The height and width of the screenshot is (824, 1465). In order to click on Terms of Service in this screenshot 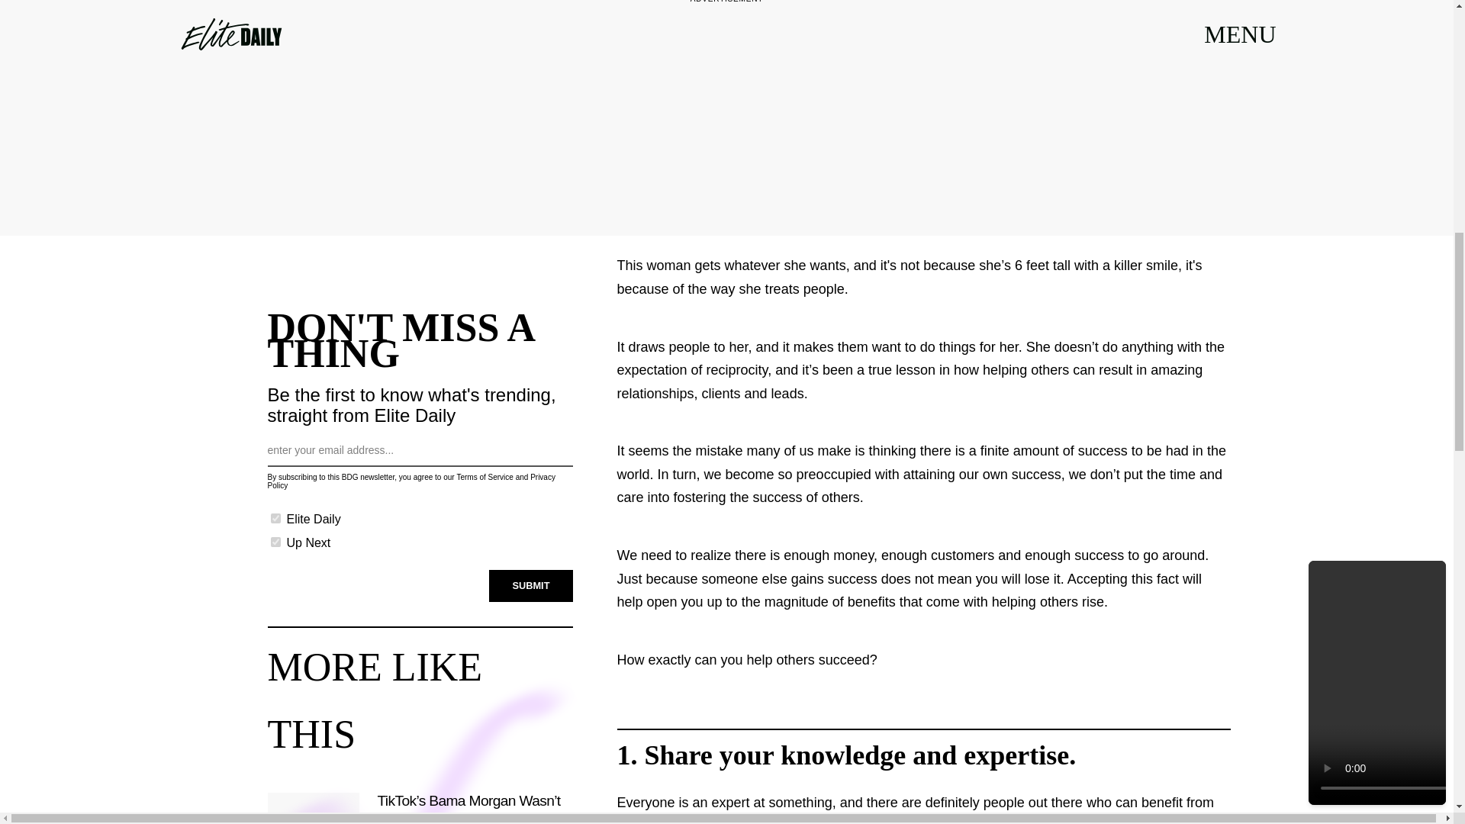, I will do `click(484, 474)`.